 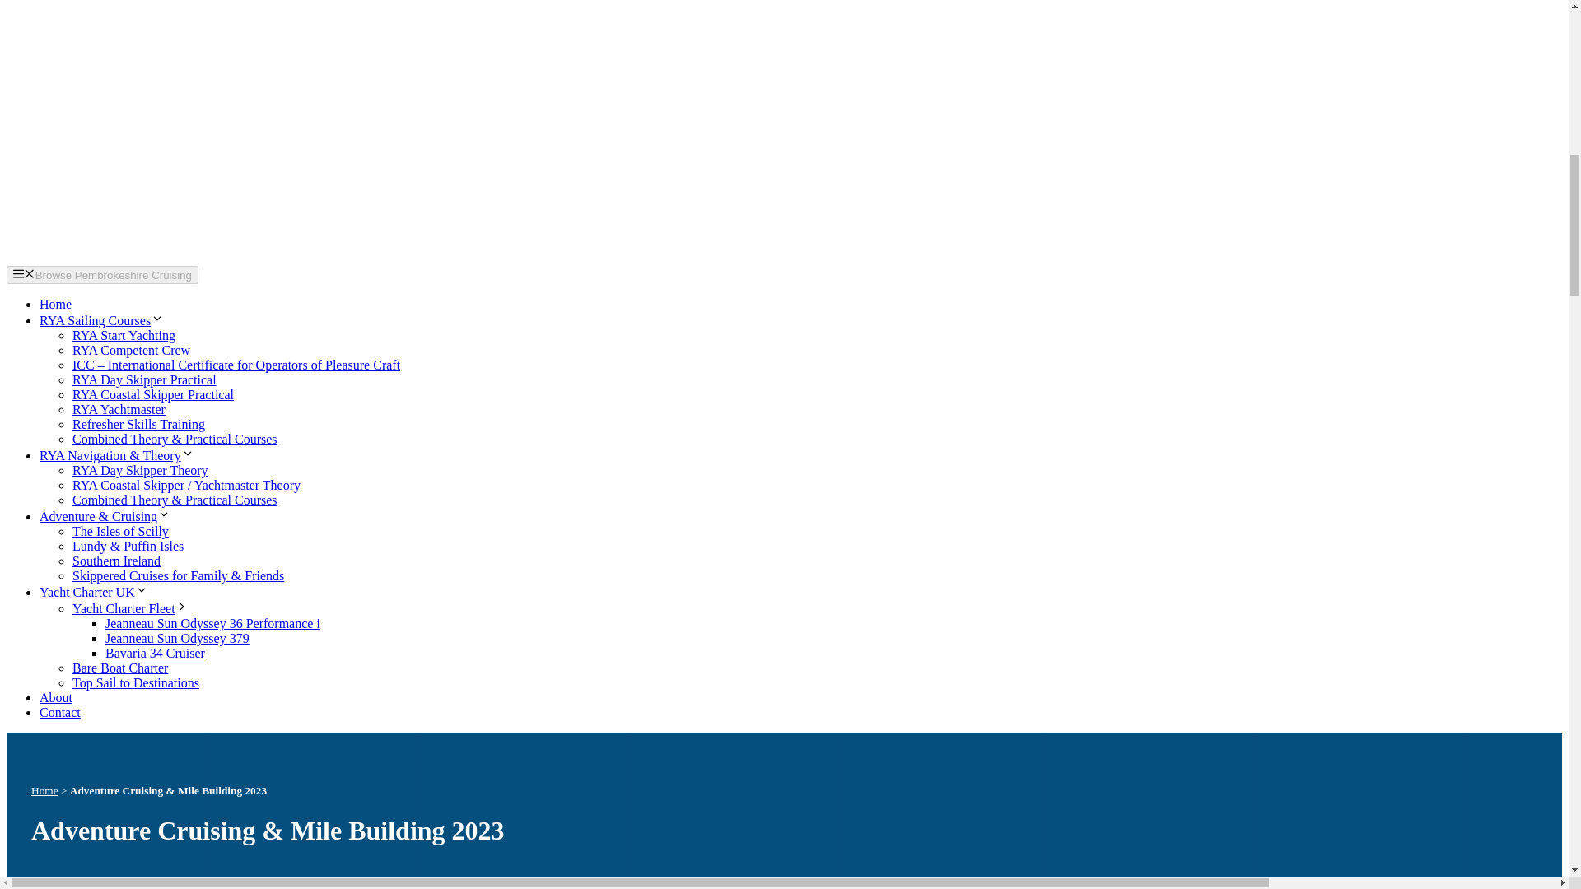 I want to click on RYA Day Skipper Practical, so click(x=145, y=379).